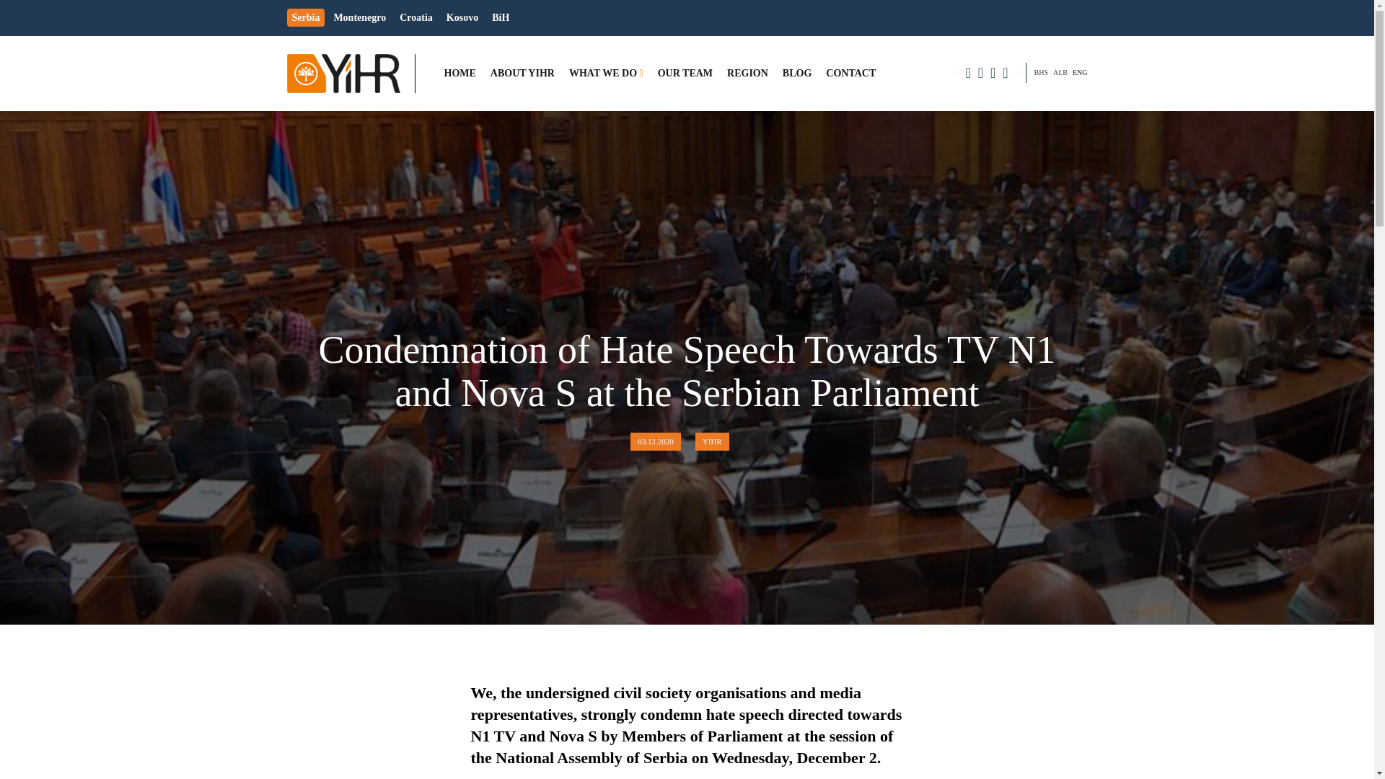 Image resolution: width=1385 pixels, height=779 pixels. I want to click on Montenegro, so click(359, 17).